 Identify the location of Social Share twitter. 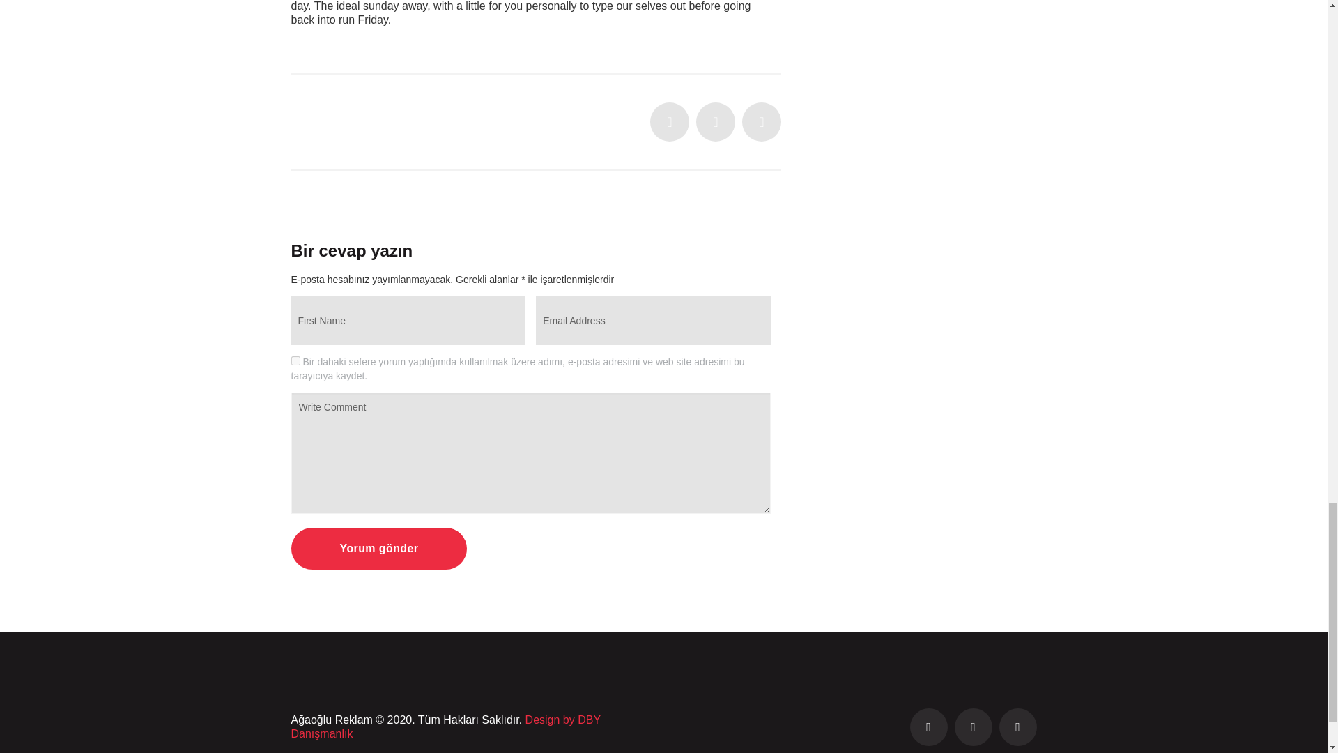
(669, 121).